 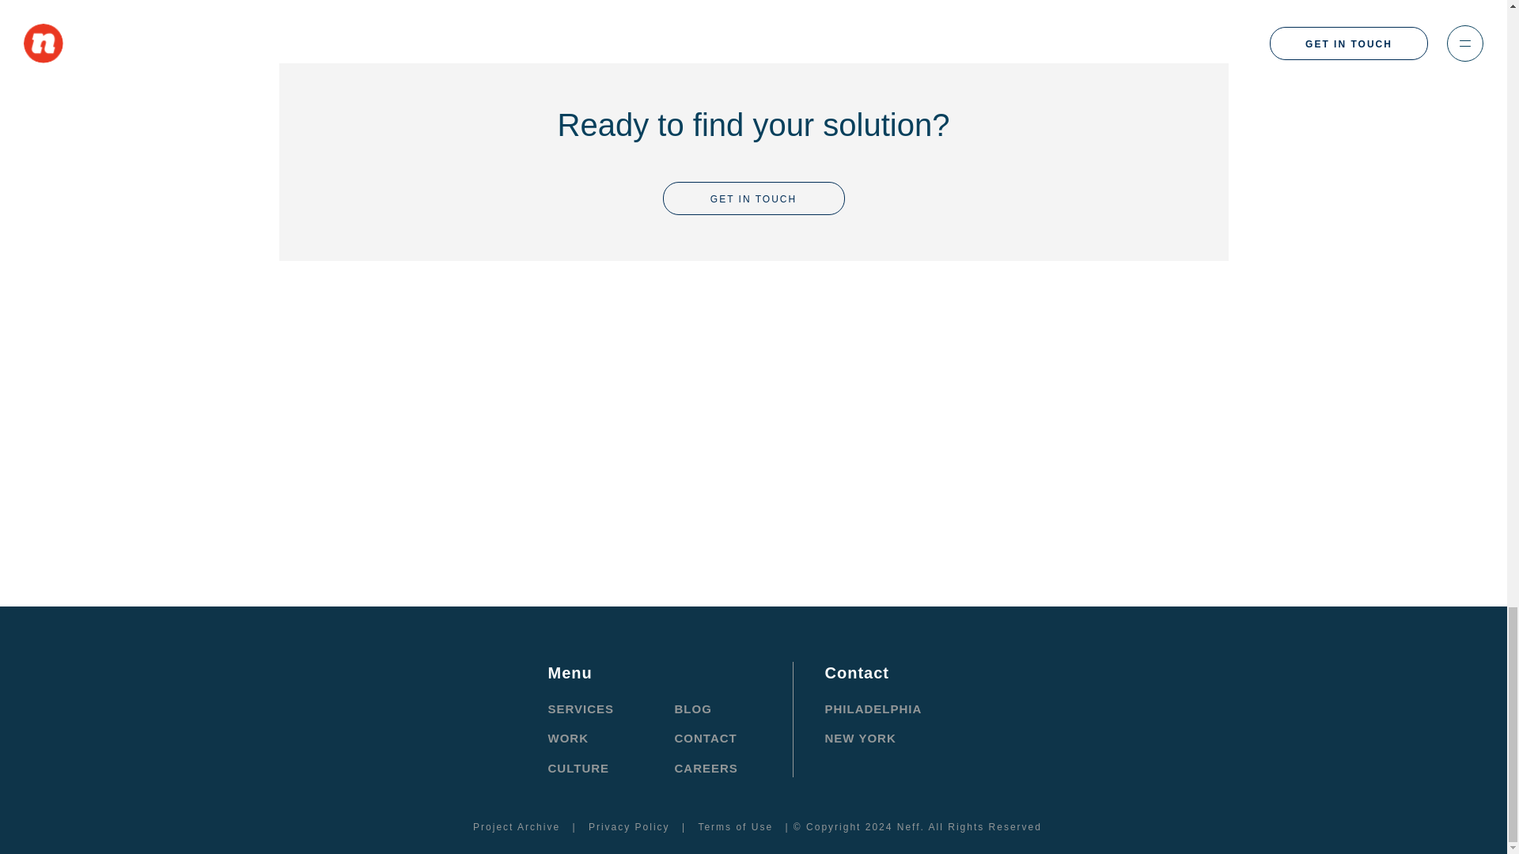 I want to click on Project Archive, so click(x=516, y=827).